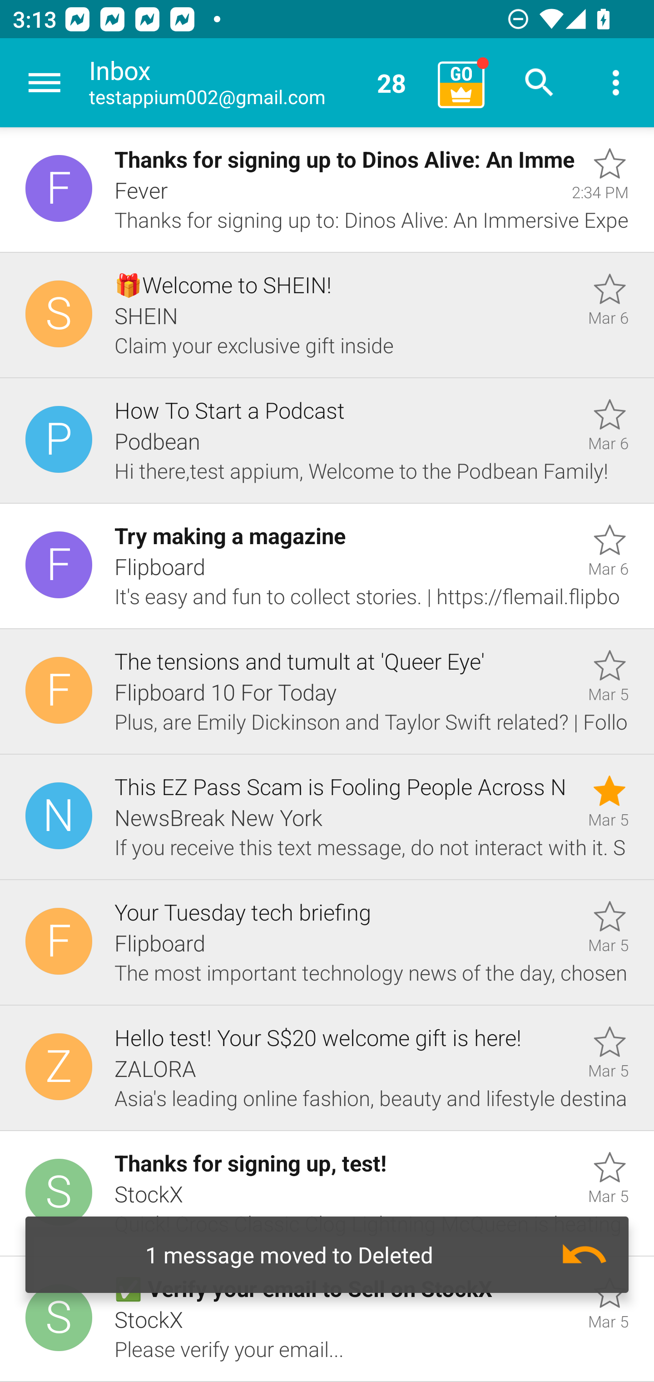 This screenshot has height=1382, width=654. I want to click on More options, so click(616, 83).